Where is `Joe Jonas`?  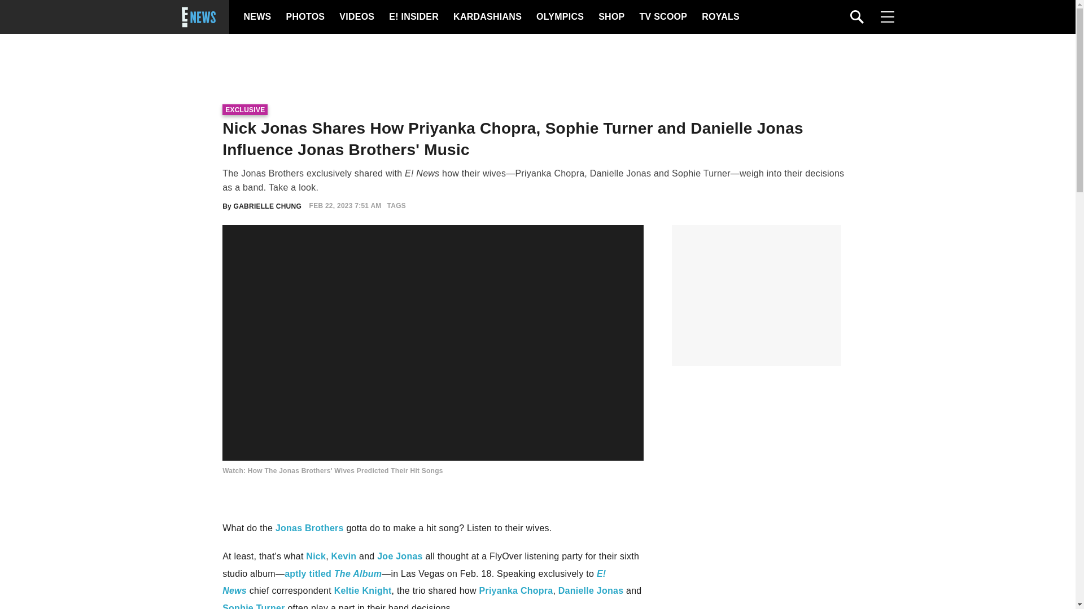 Joe Jonas is located at coordinates (400, 556).